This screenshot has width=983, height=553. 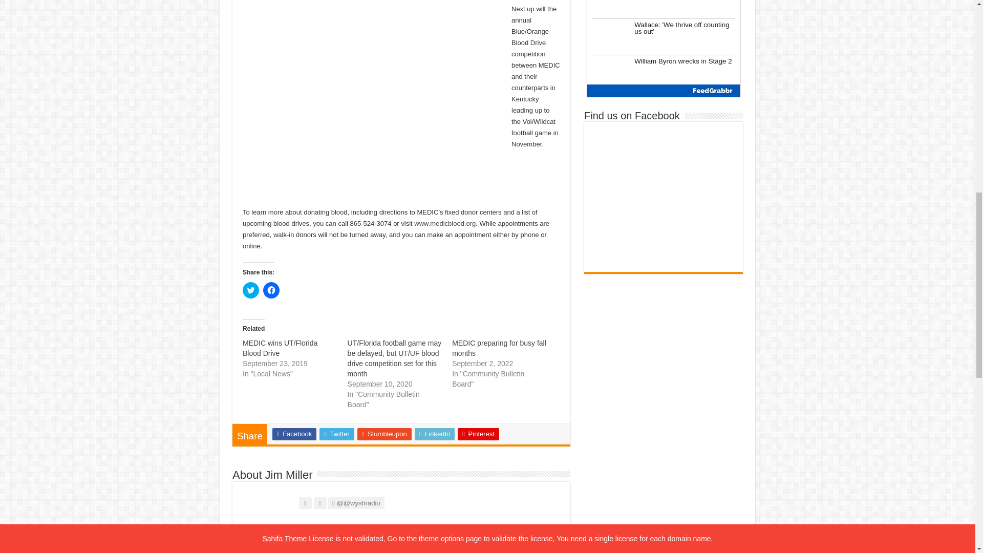 What do you see at coordinates (684, 8) in the screenshot?
I see `Drivers in focus leaving Indianapolis` at bounding box center [684, 8].